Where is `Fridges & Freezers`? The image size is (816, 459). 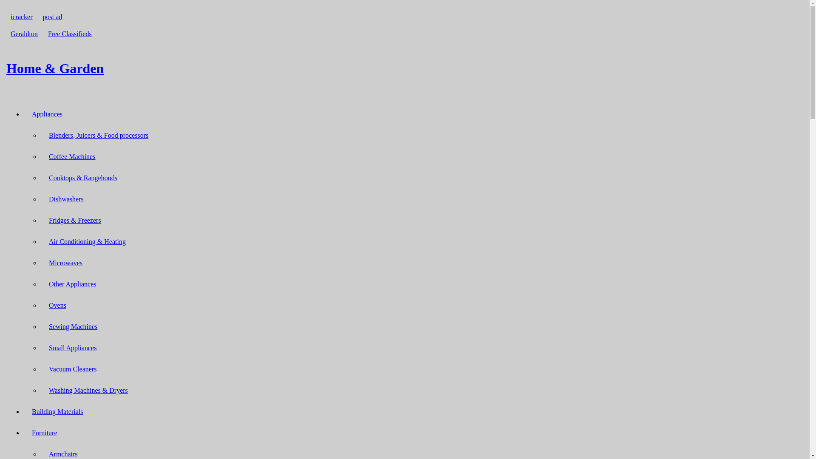
Fridges & Freezers is located at coordinates (75, 220).